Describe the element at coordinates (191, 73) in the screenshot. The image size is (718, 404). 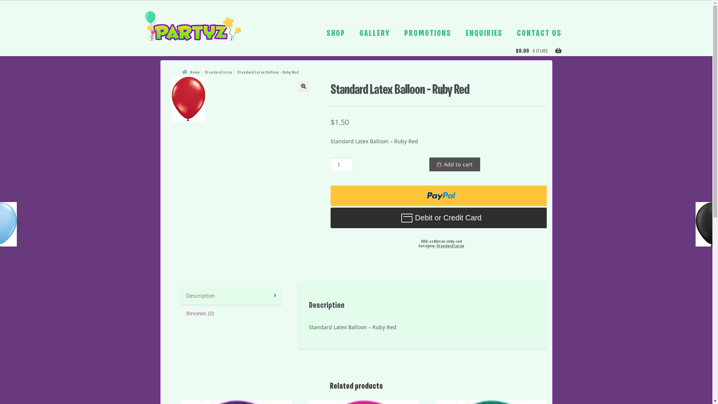
I see `Home` at that location.